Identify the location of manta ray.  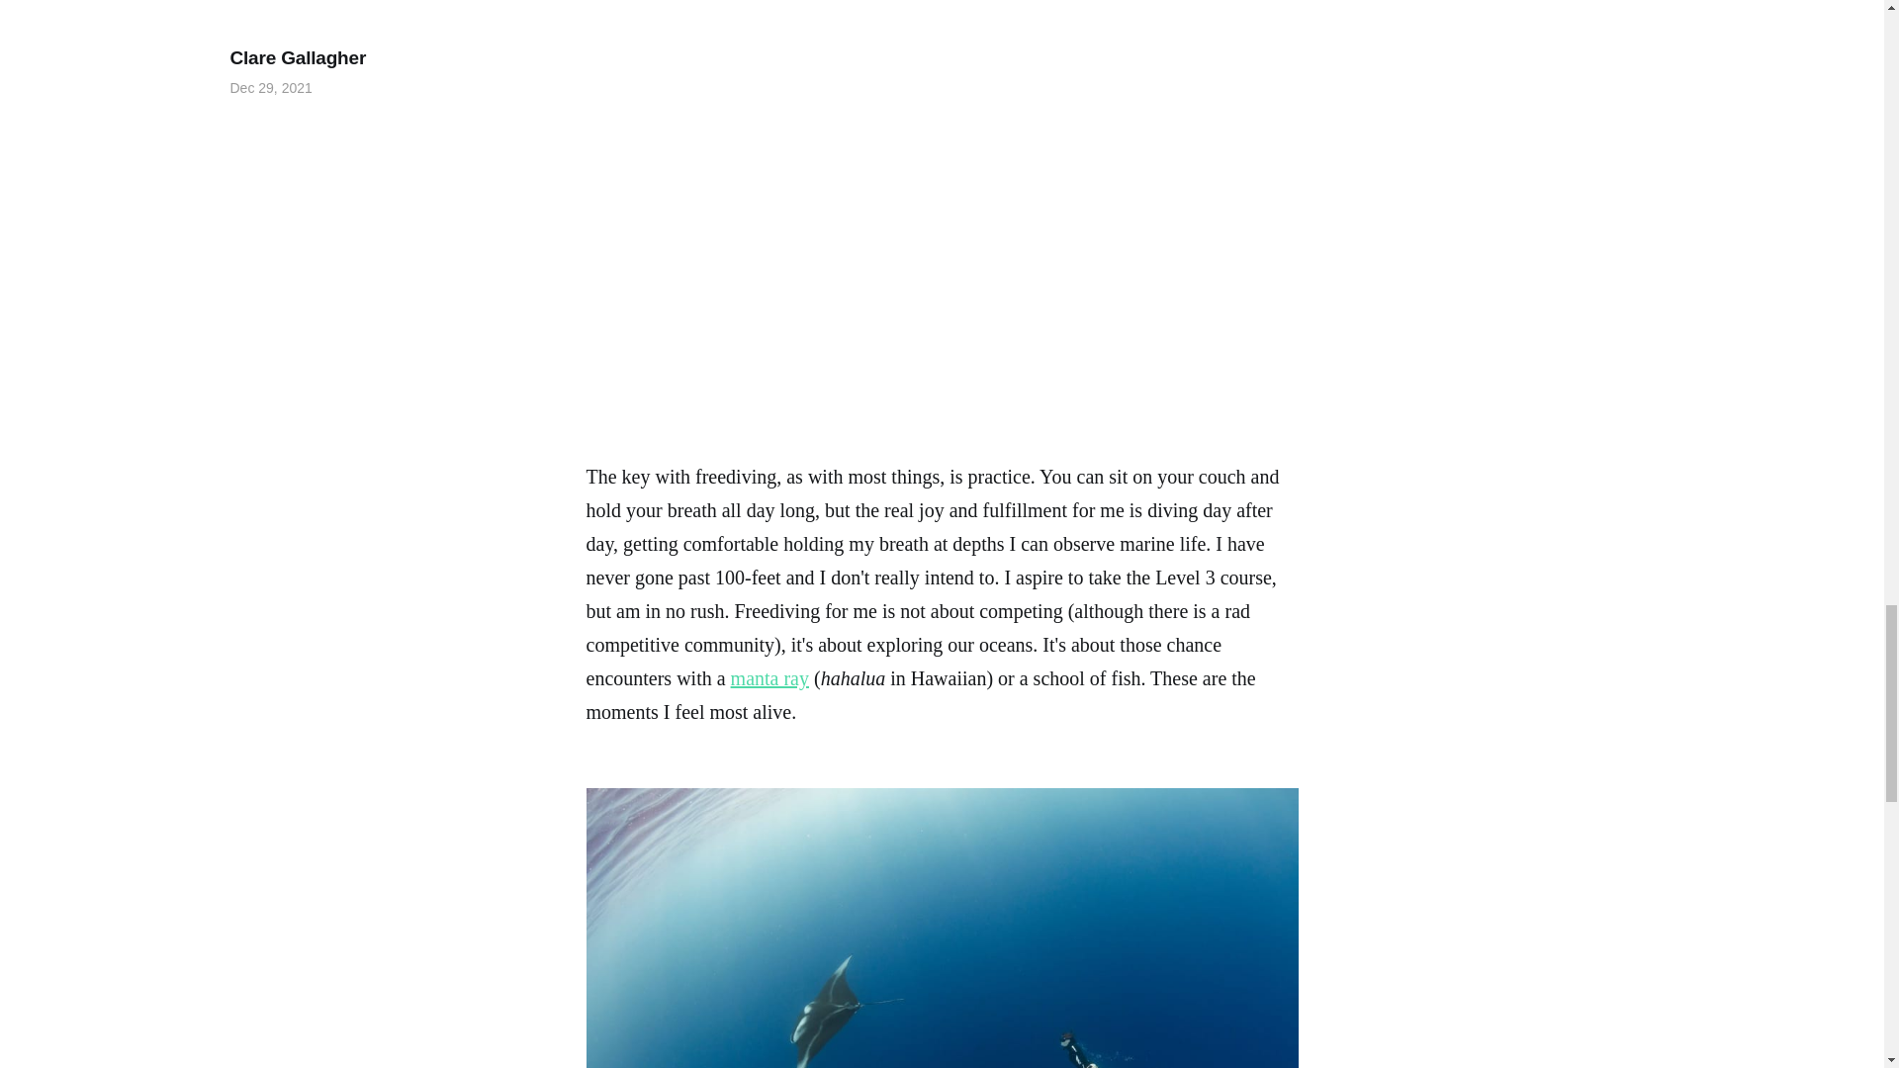
(769, 678).